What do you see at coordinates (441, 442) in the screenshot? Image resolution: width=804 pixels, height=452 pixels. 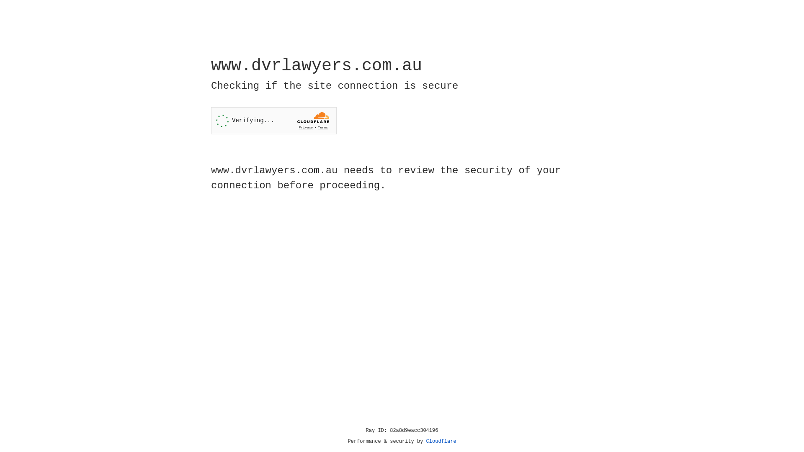 I see `Cloudflare` at bounding box center [441, 442].